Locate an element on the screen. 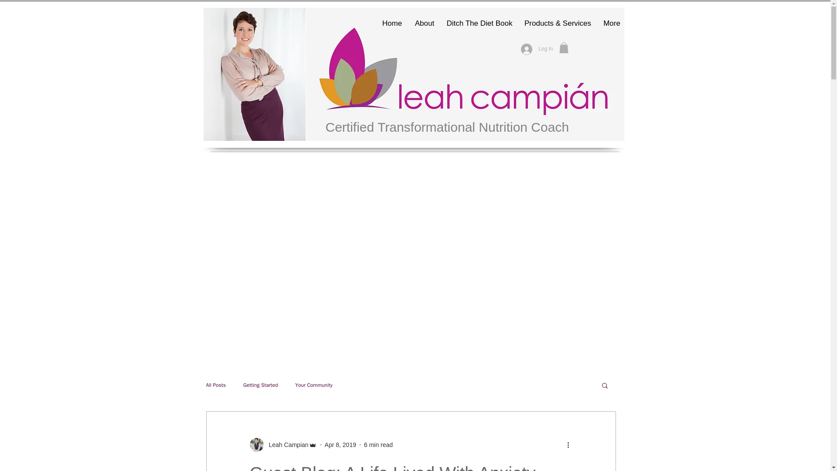 The image size is (837, 471). All Posts is located at coordinates (216, 385).